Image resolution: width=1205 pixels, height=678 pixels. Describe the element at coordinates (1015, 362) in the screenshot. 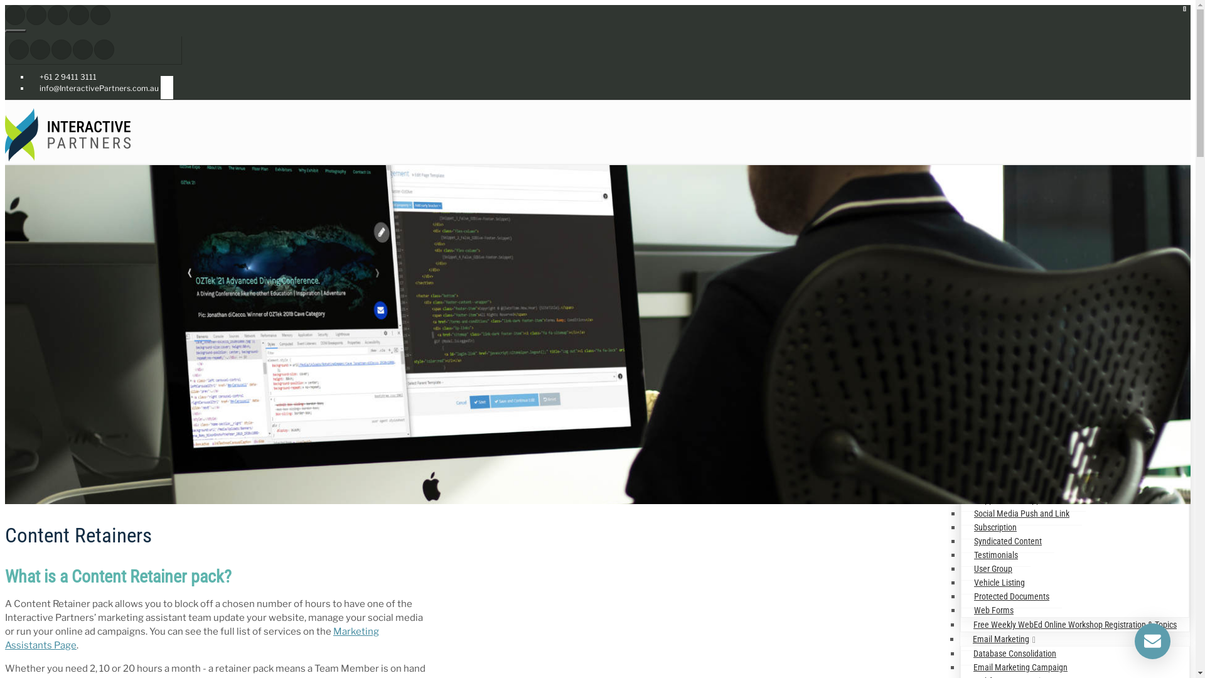

I see `Core Modules of WebEd` at that location.